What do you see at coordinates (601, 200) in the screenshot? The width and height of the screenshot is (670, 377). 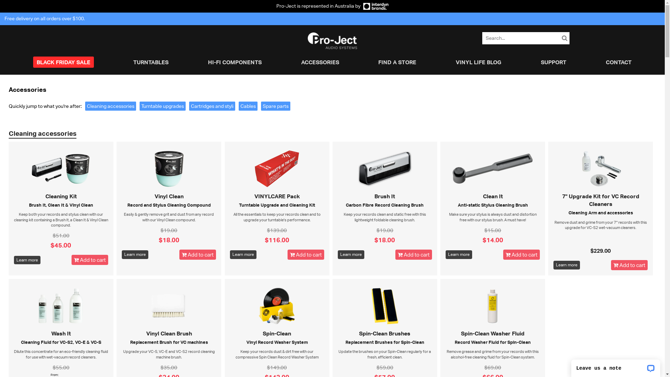 I see `7" Upgrade Kit for VC Record Cleaners` at bounding box center [601, 200].